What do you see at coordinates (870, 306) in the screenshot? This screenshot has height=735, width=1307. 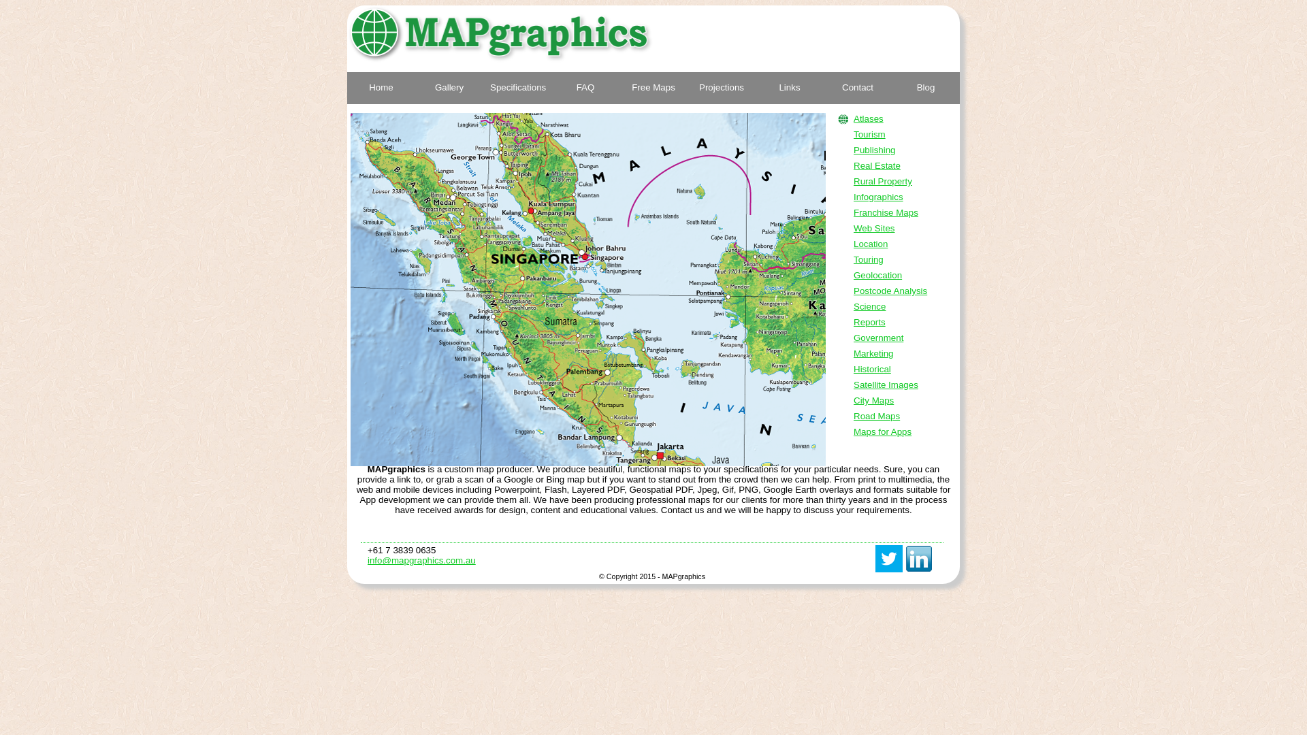 I see `Science` at bounding box center [870, 306].